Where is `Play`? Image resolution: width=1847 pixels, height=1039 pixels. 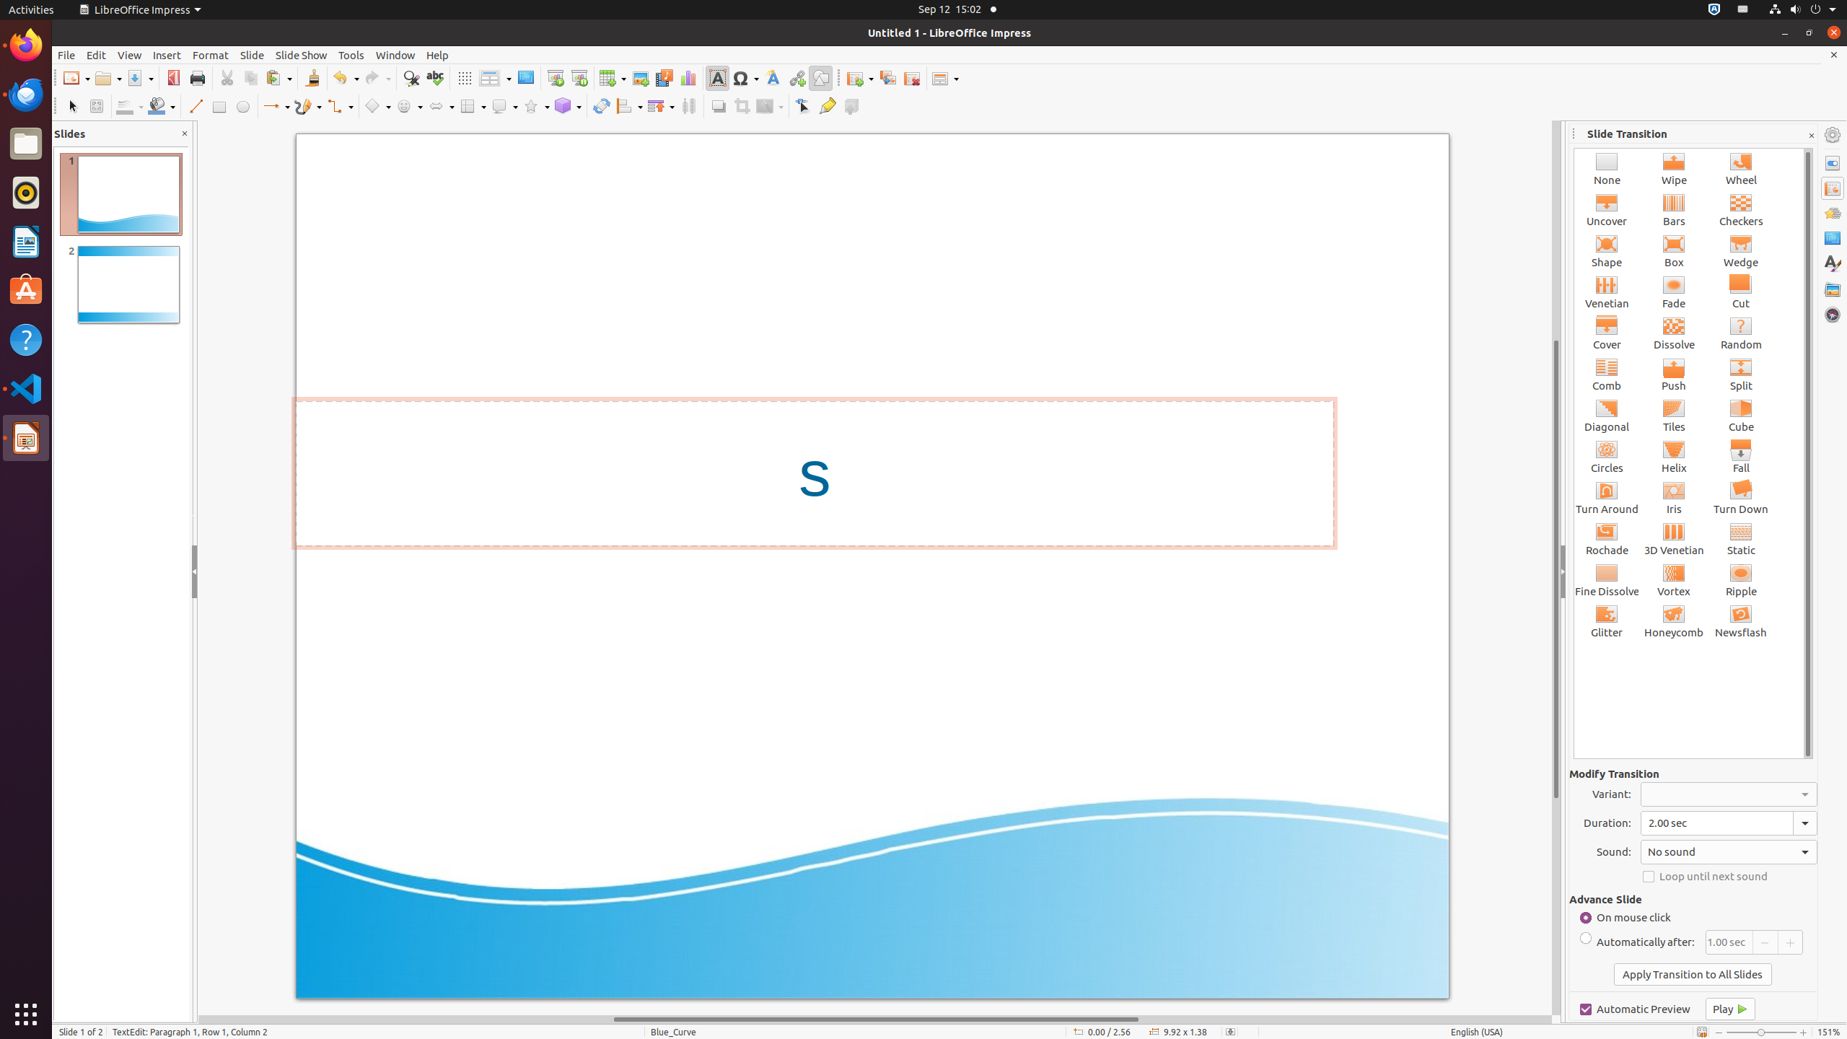 Play is located at coordinates (1730, 1009).